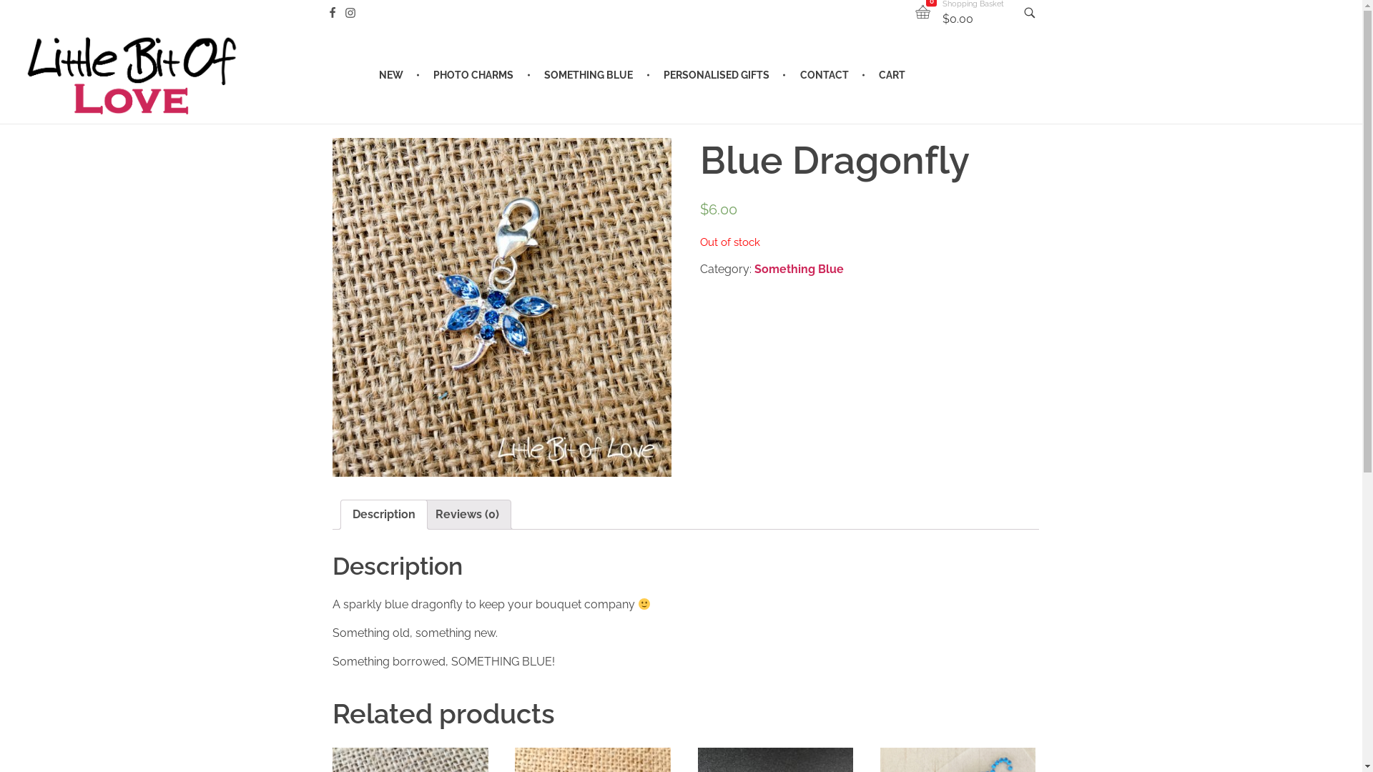 This screenshot has width=1373, height=772. Describe the element at coordinates (718, 76) in the screenshot. I see `PERSONALISED GIFTS` at that location.